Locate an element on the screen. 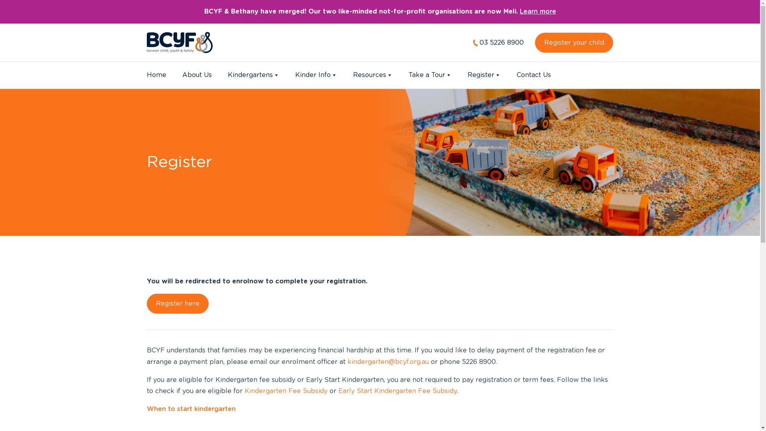  Kinder Info is located at coordinates (316, 75).